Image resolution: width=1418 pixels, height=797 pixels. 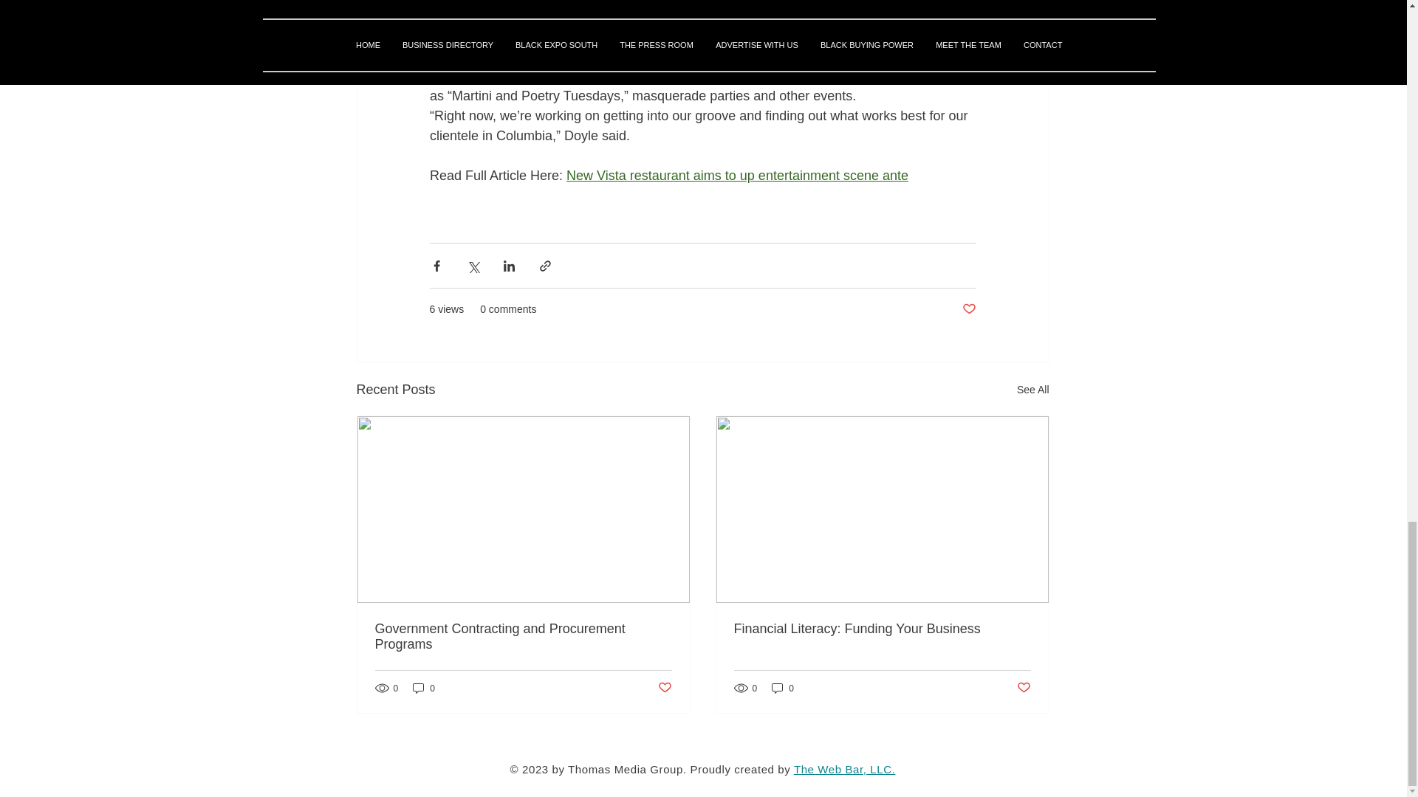 I want to click on 0, so click(x=424, y=688).